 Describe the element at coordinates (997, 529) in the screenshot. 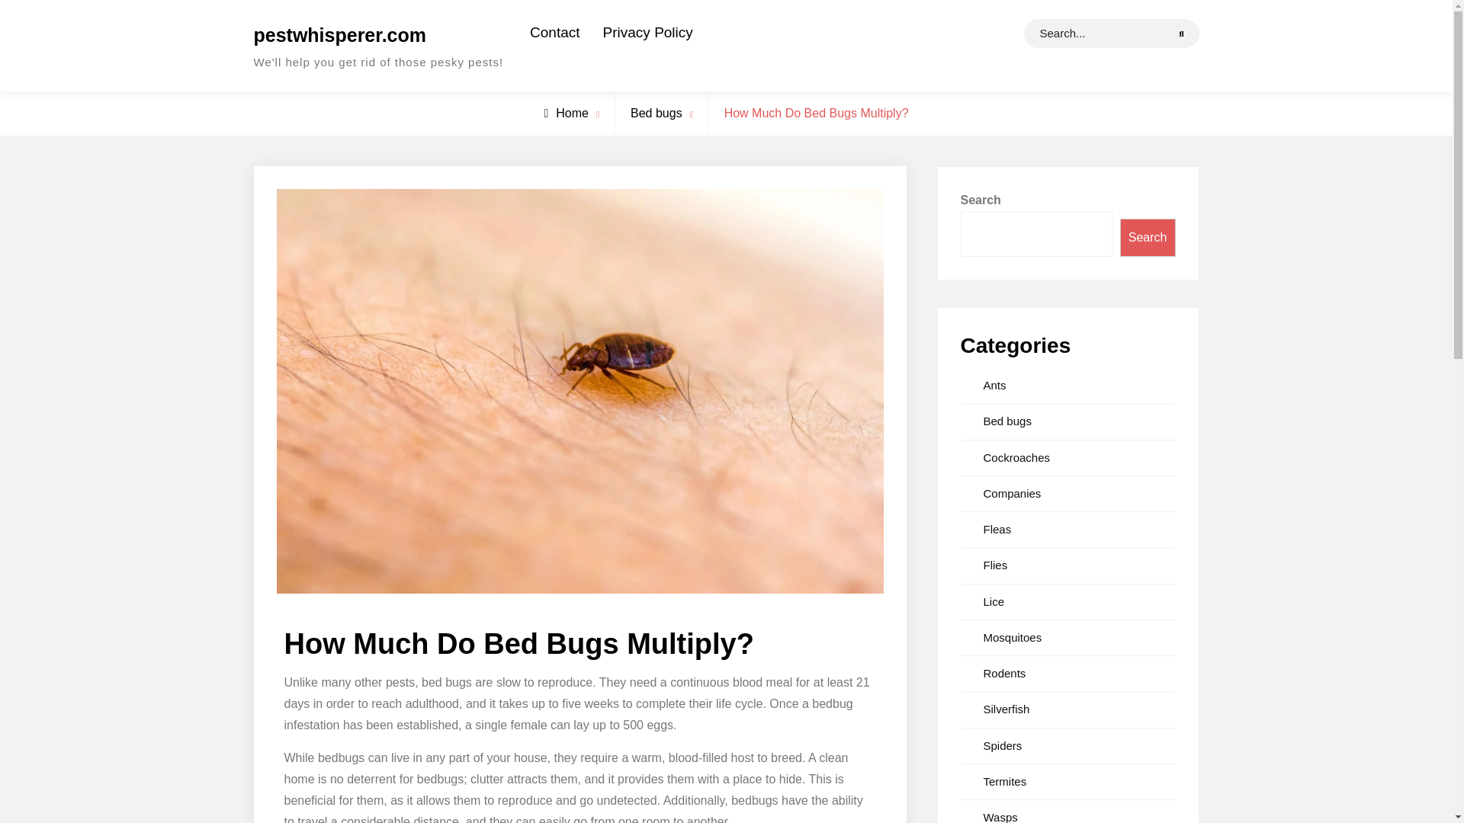

I see `Fleas` at that location.